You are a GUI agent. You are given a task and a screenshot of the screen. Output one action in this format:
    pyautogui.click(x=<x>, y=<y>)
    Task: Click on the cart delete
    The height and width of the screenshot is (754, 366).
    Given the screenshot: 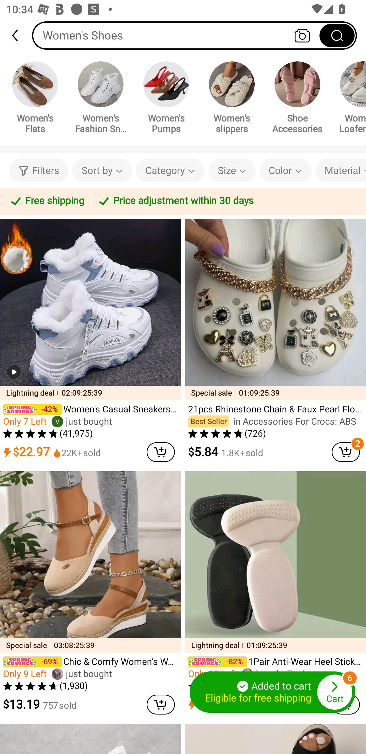 What is the action you would take?
    pyautogui.click(x=161, y=705)
    